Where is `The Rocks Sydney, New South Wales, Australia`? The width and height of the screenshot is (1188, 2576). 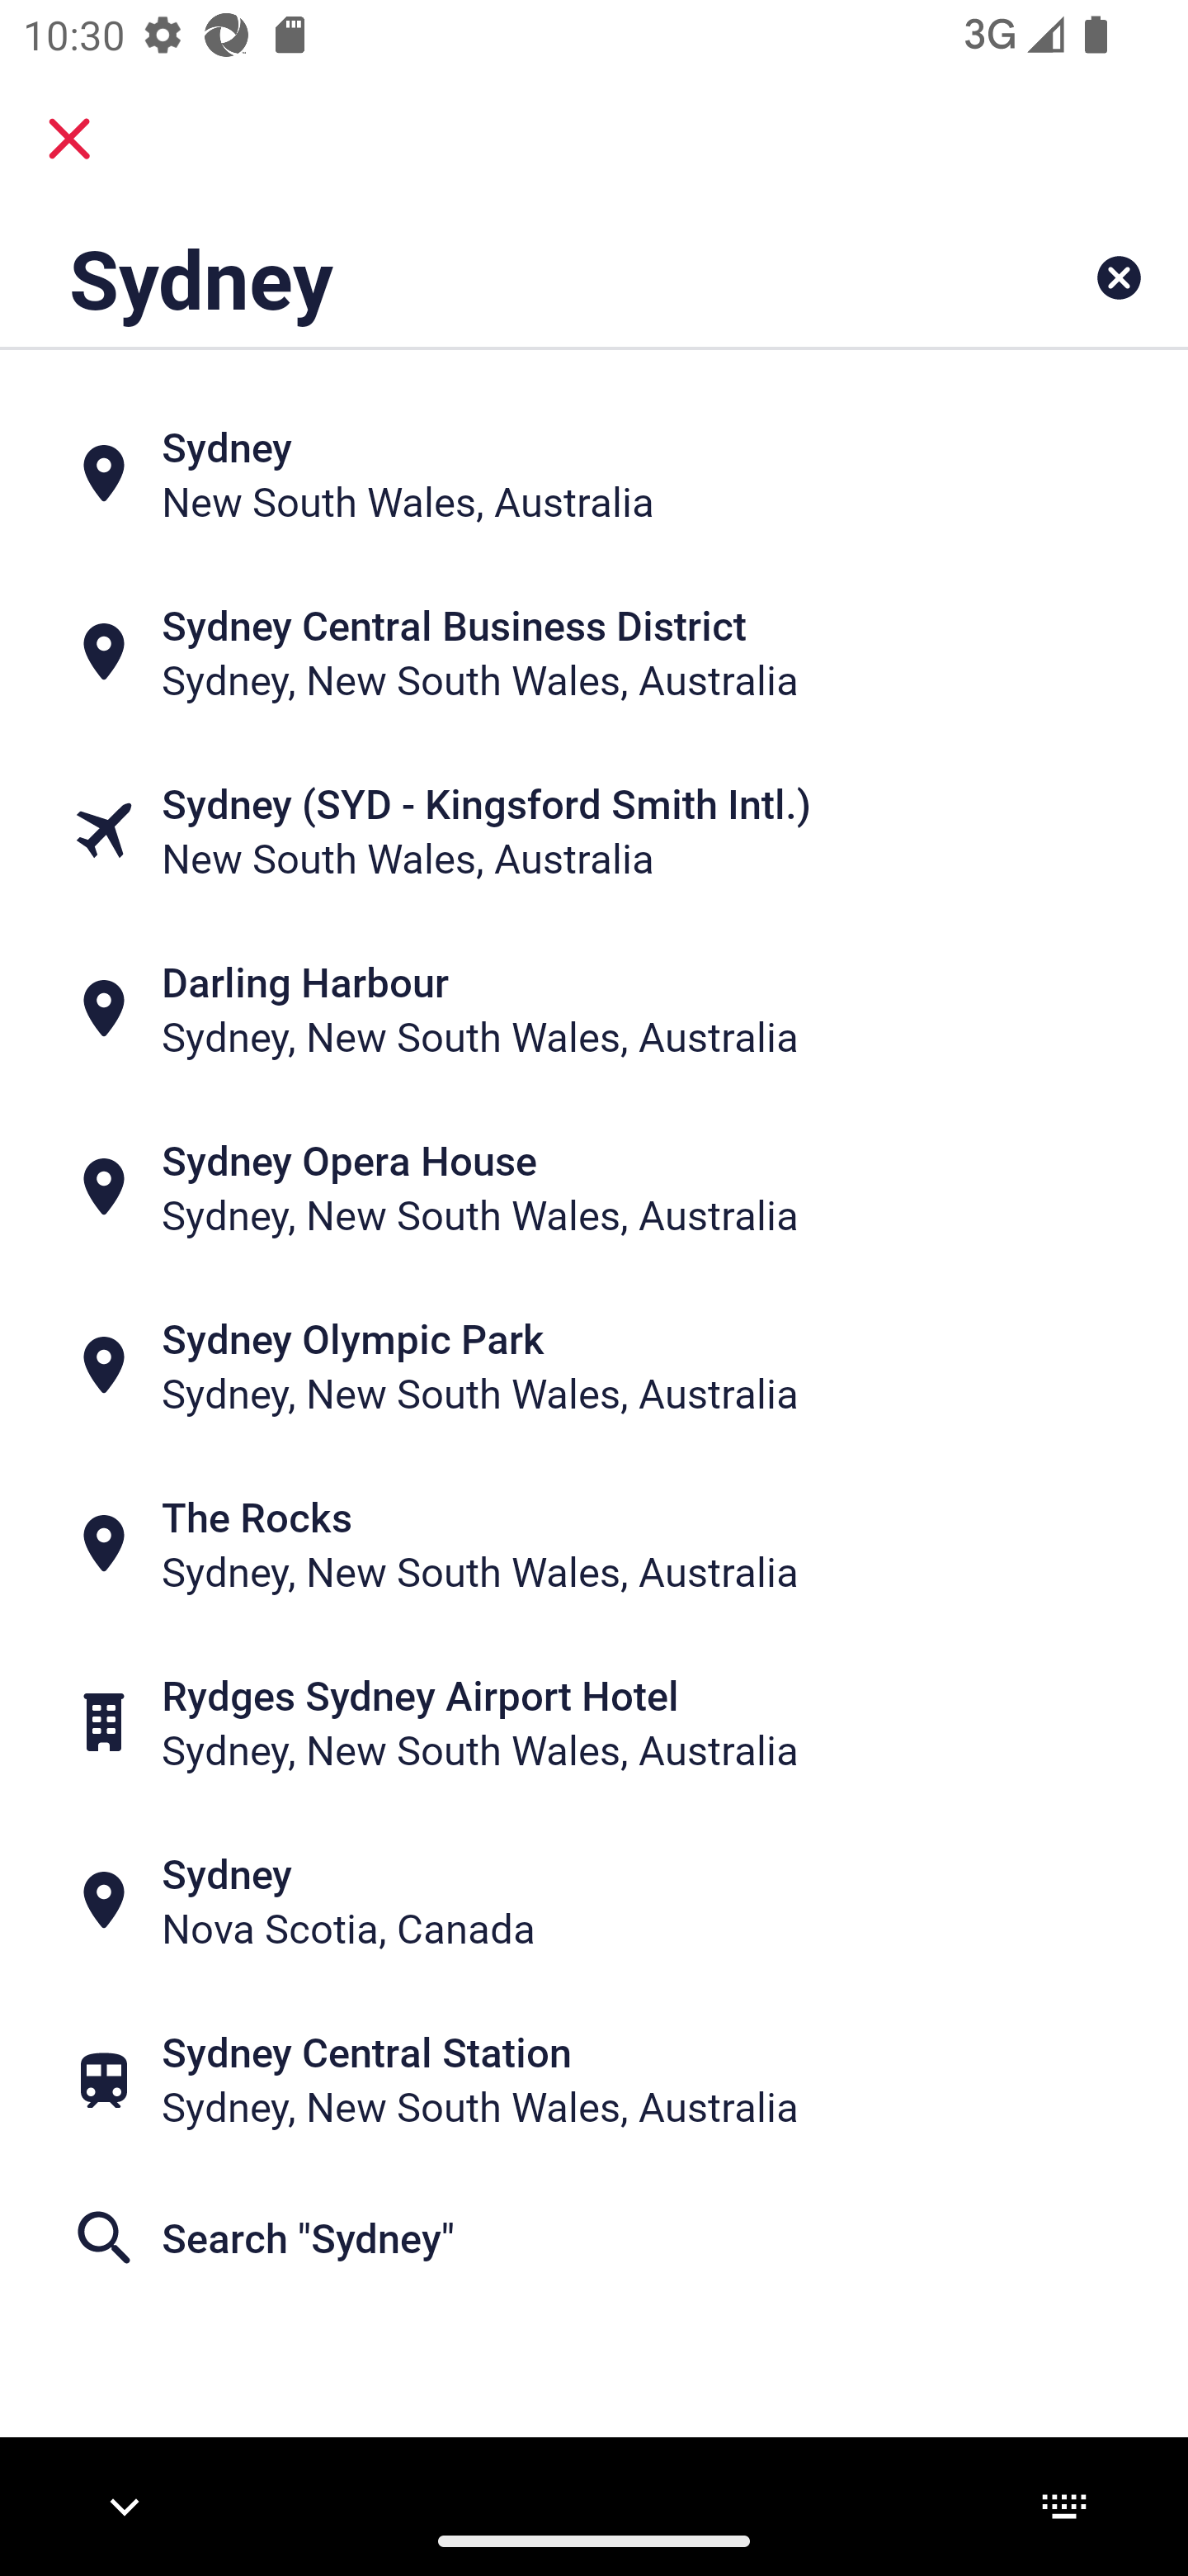 The Rocks Sydney, New South Wales, Australia is located at coordinates (594, 1544).